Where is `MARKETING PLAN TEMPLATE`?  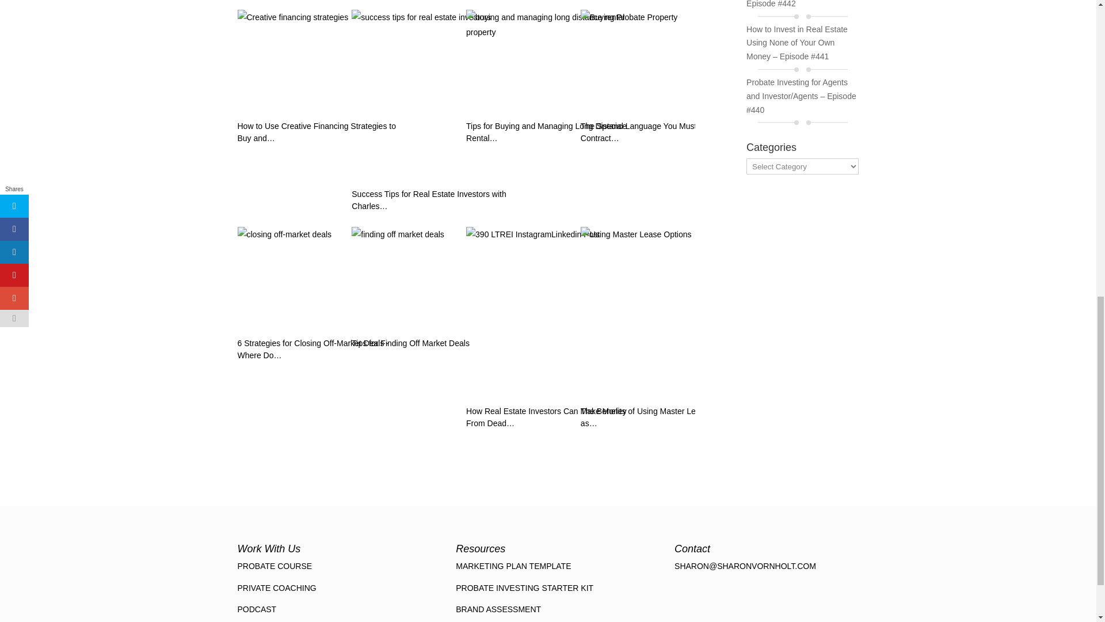 MARKETING PLAN TEMPLATE is located at coordinates (513, 566).